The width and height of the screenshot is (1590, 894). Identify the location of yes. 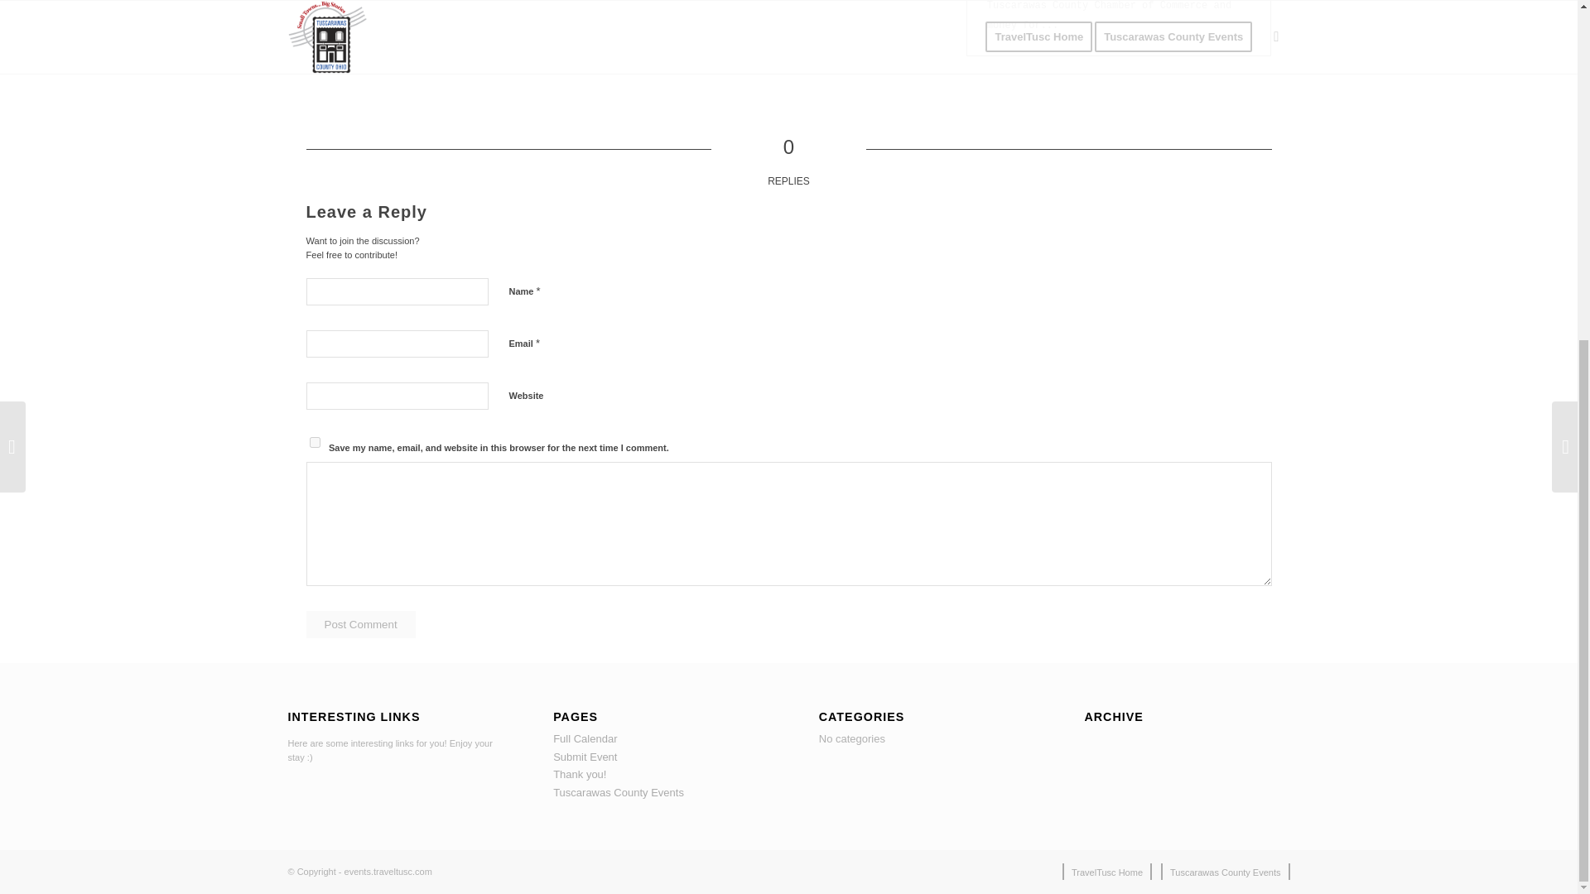
(315, 442).